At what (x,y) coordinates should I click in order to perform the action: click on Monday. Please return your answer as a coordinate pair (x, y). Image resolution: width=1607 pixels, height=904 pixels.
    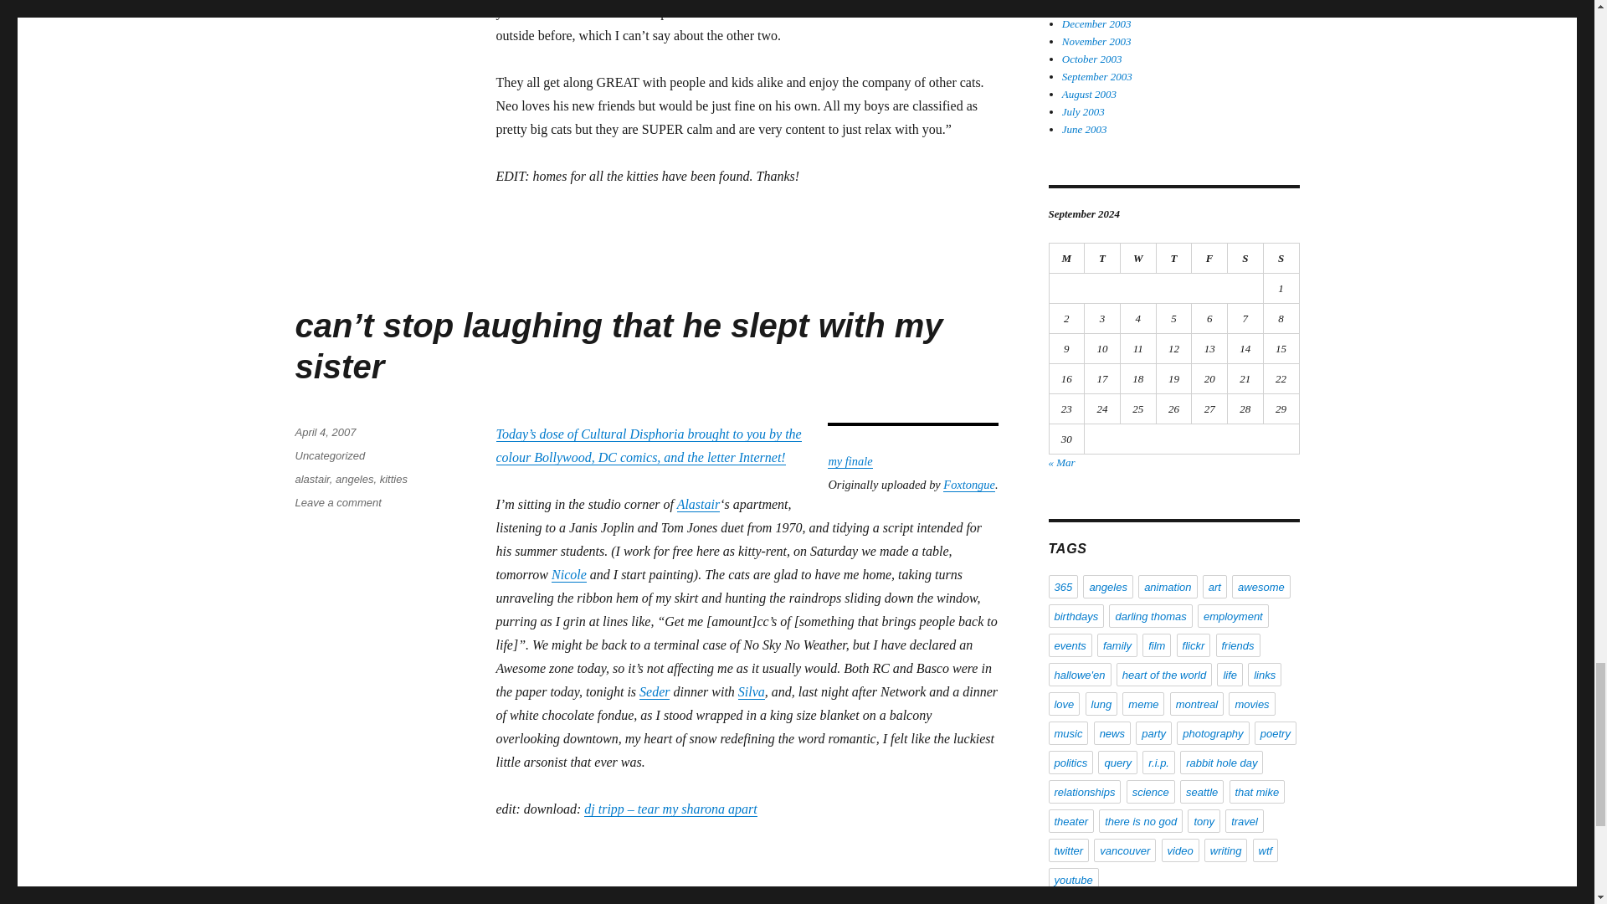
    Looking at the image, I should click on (1067, 258).